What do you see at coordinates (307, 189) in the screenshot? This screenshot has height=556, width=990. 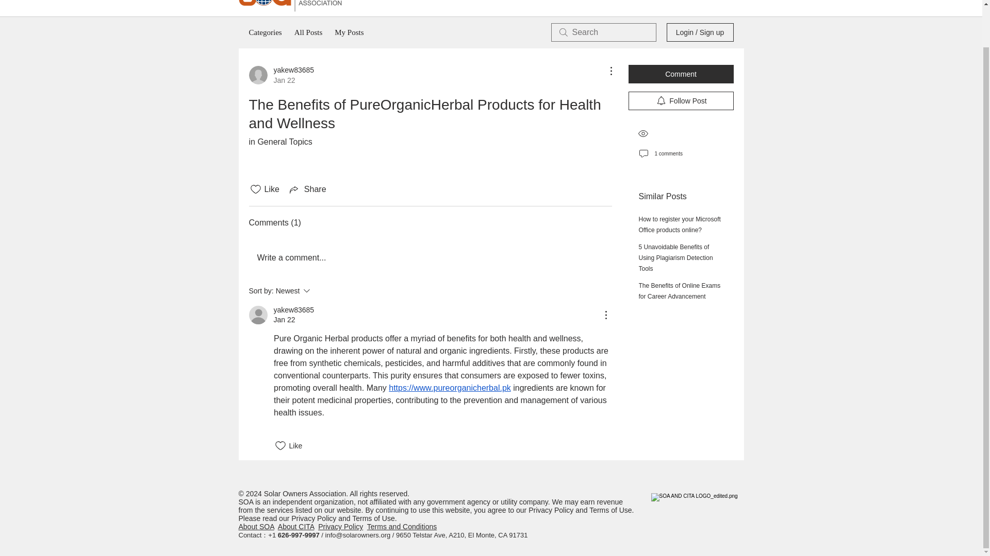 I see `My Posts` at bounding box center [307, 189].